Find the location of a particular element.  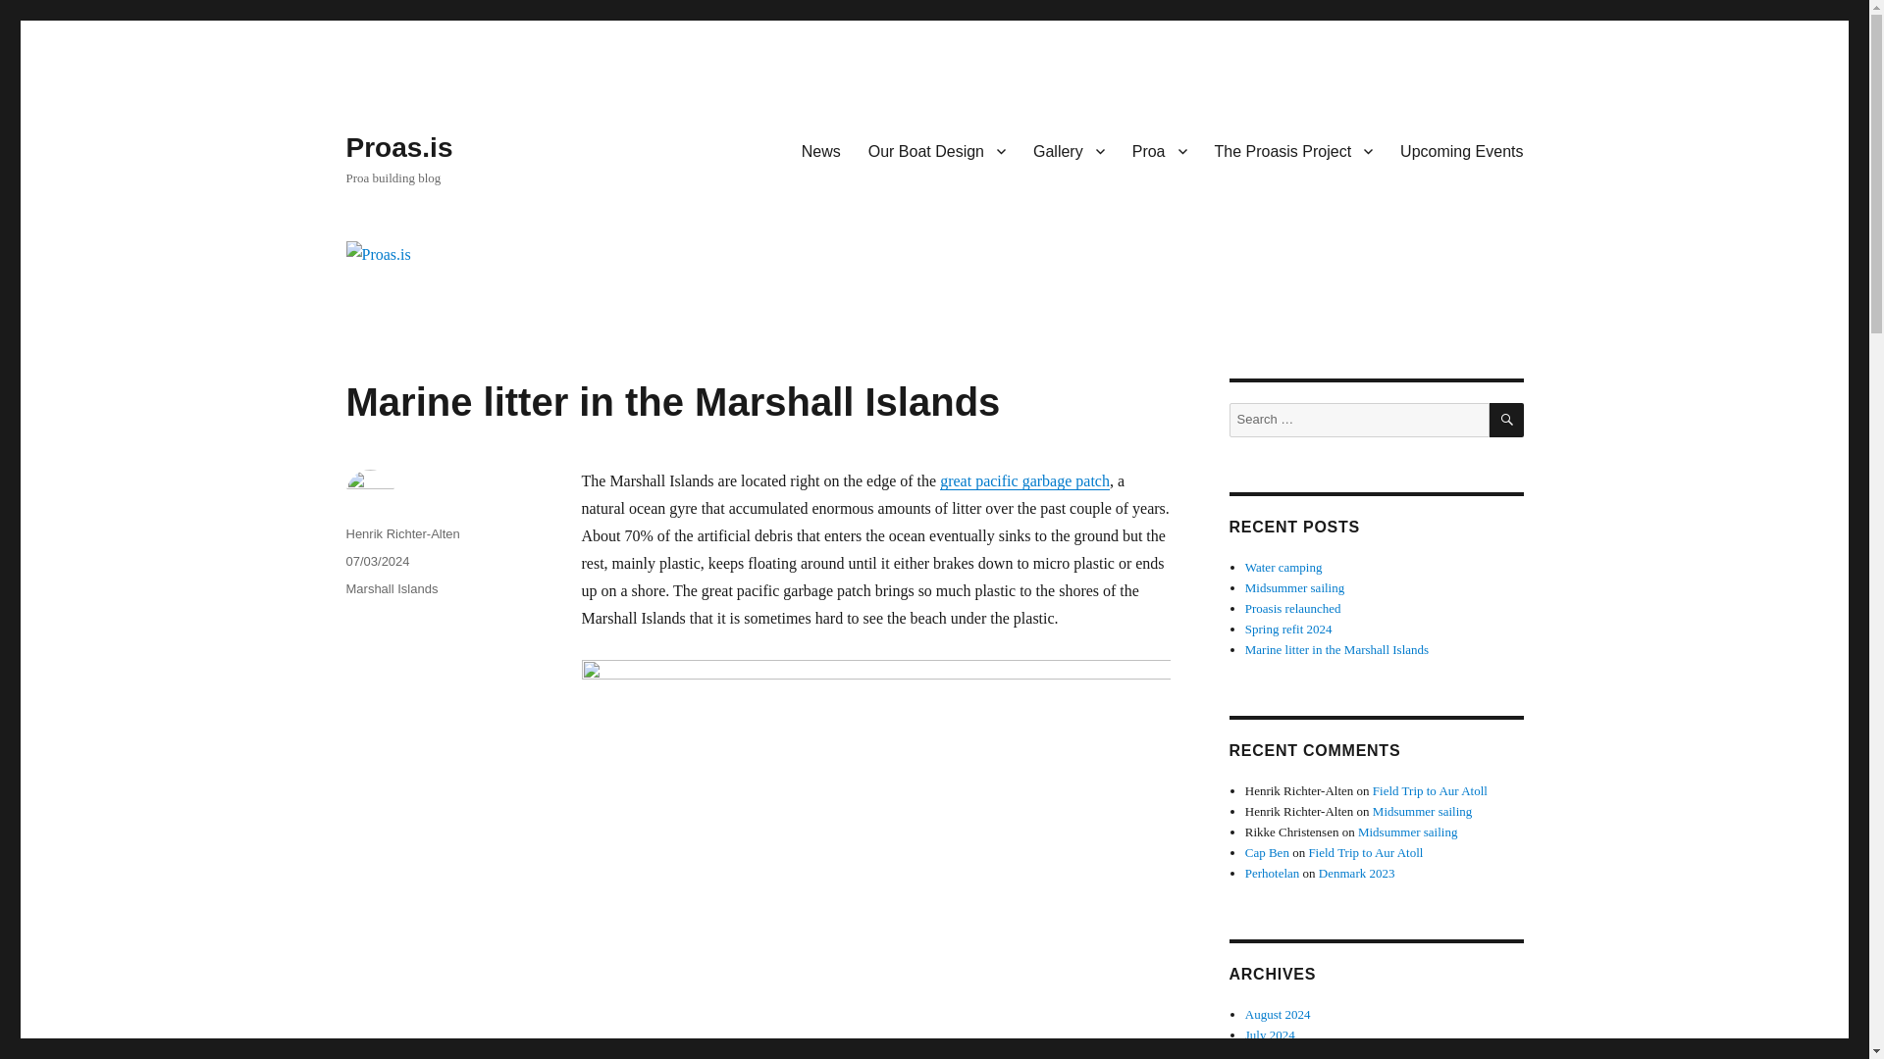

Gallery is located at coordinates (1069, 150).